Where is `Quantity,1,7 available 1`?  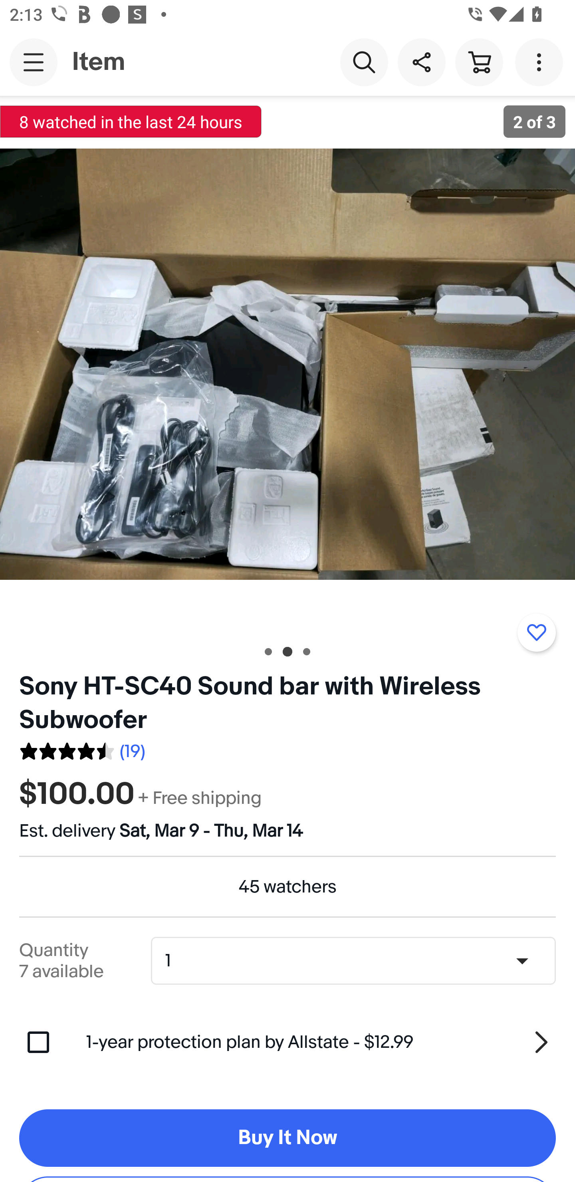 Quantity,1,7 available 1 is located at coordinates (358, 961).